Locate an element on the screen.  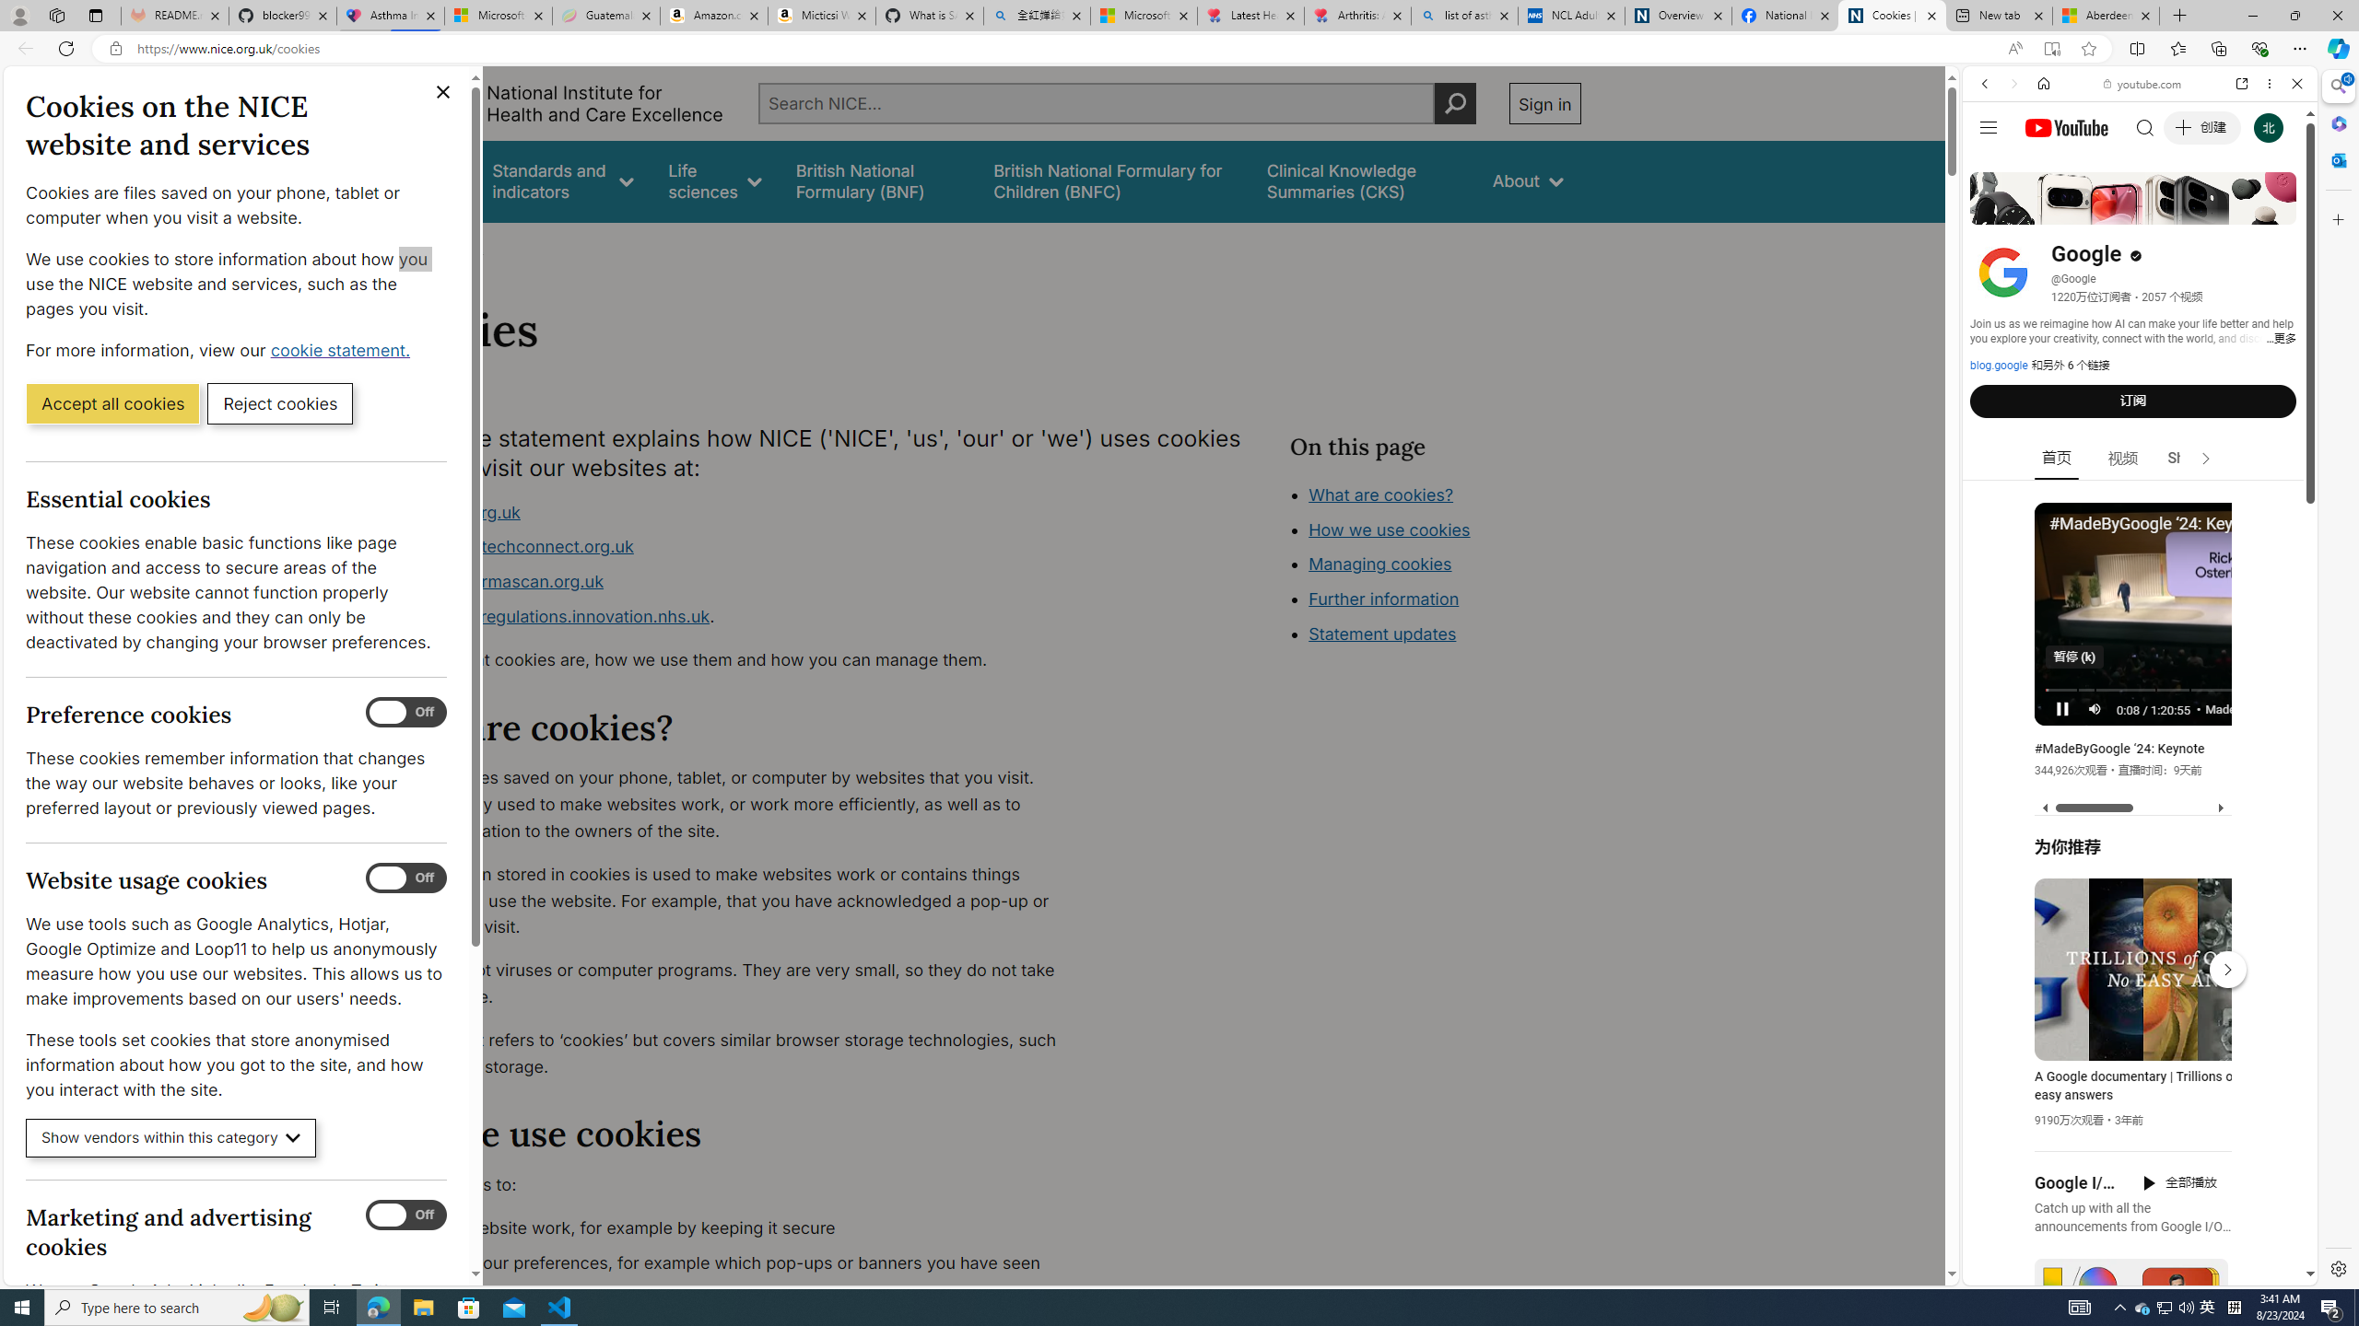
Search videos from youtube.com is located at coordinates (2107, 606).